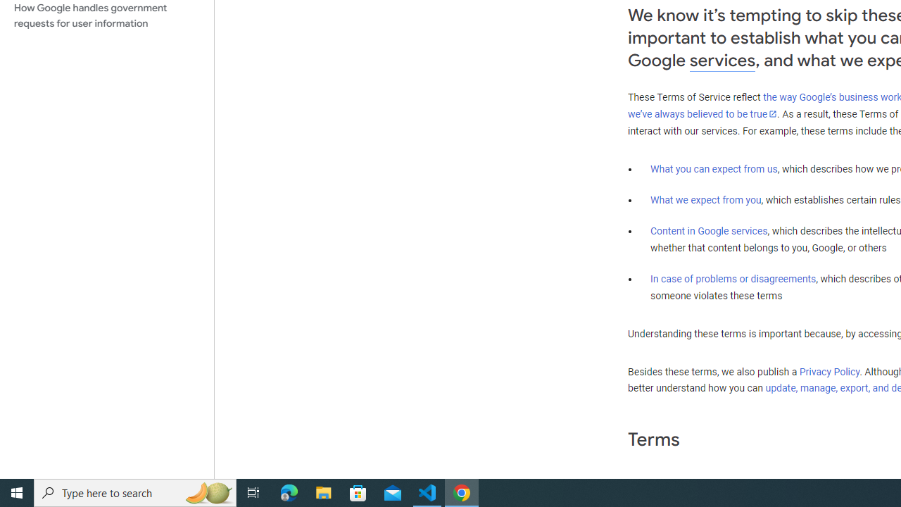 This screenshot has width=901, height=507. I want to click on In case of problems or disagreements, so click(733, 279).